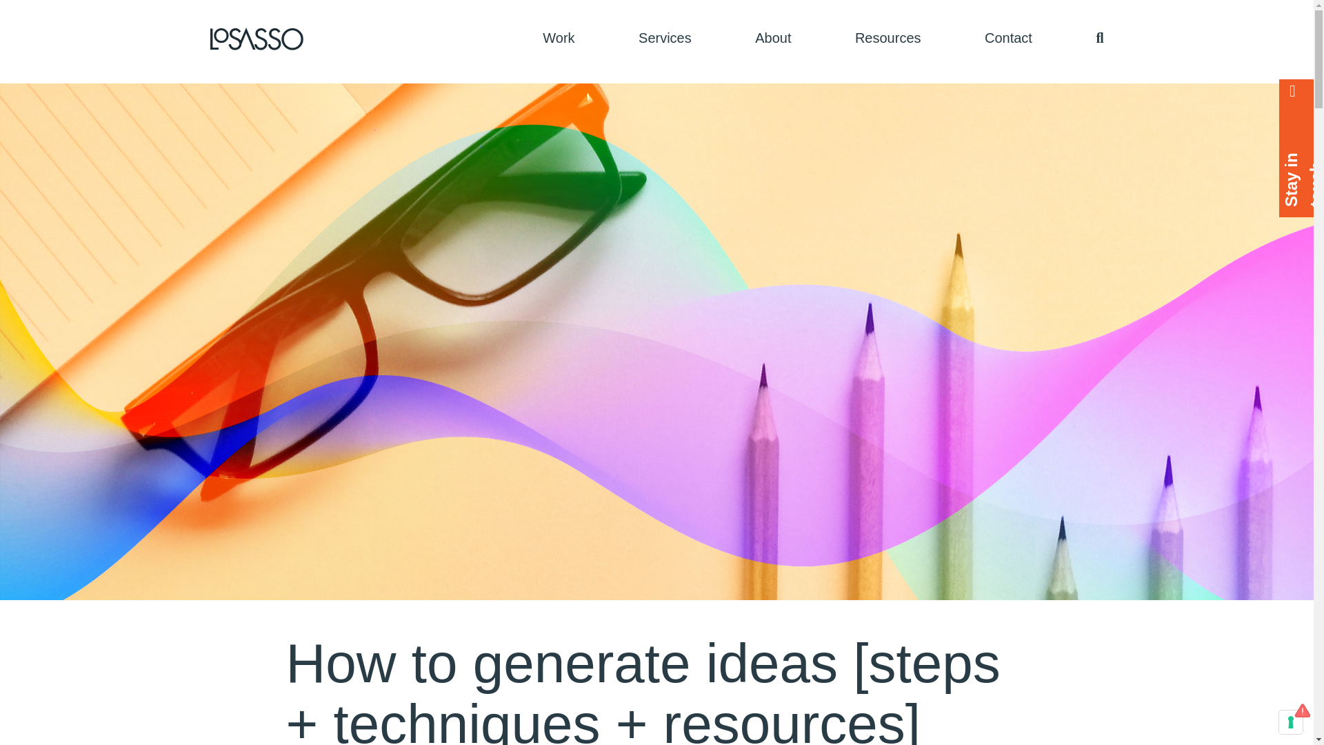 The height and width of the screenshot is (745, 1324). Describe the element at coordinates (772, 37) in the screenshot. I see `About` at that location.